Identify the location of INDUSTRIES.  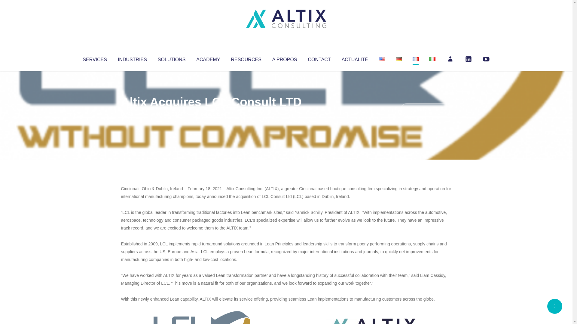
(132, 58).